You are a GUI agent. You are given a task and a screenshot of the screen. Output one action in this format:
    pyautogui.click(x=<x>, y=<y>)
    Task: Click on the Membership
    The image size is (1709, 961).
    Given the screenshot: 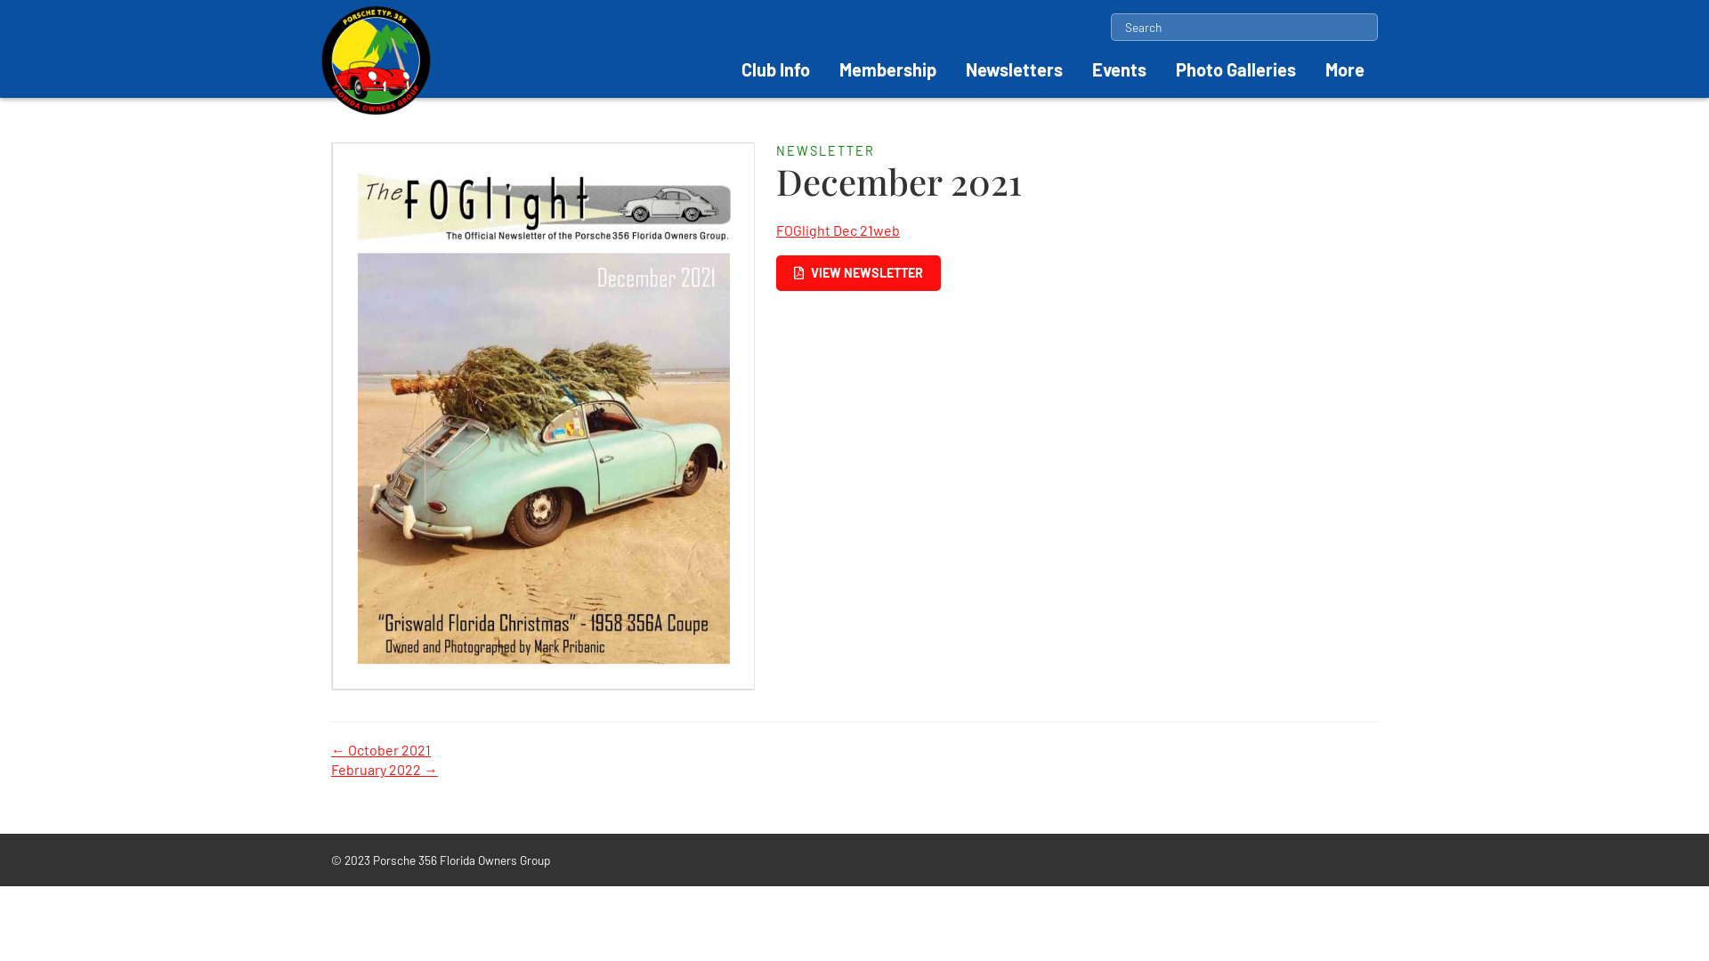 What is the action you would take?
    pyautogui.click(x=888, y=69)
    